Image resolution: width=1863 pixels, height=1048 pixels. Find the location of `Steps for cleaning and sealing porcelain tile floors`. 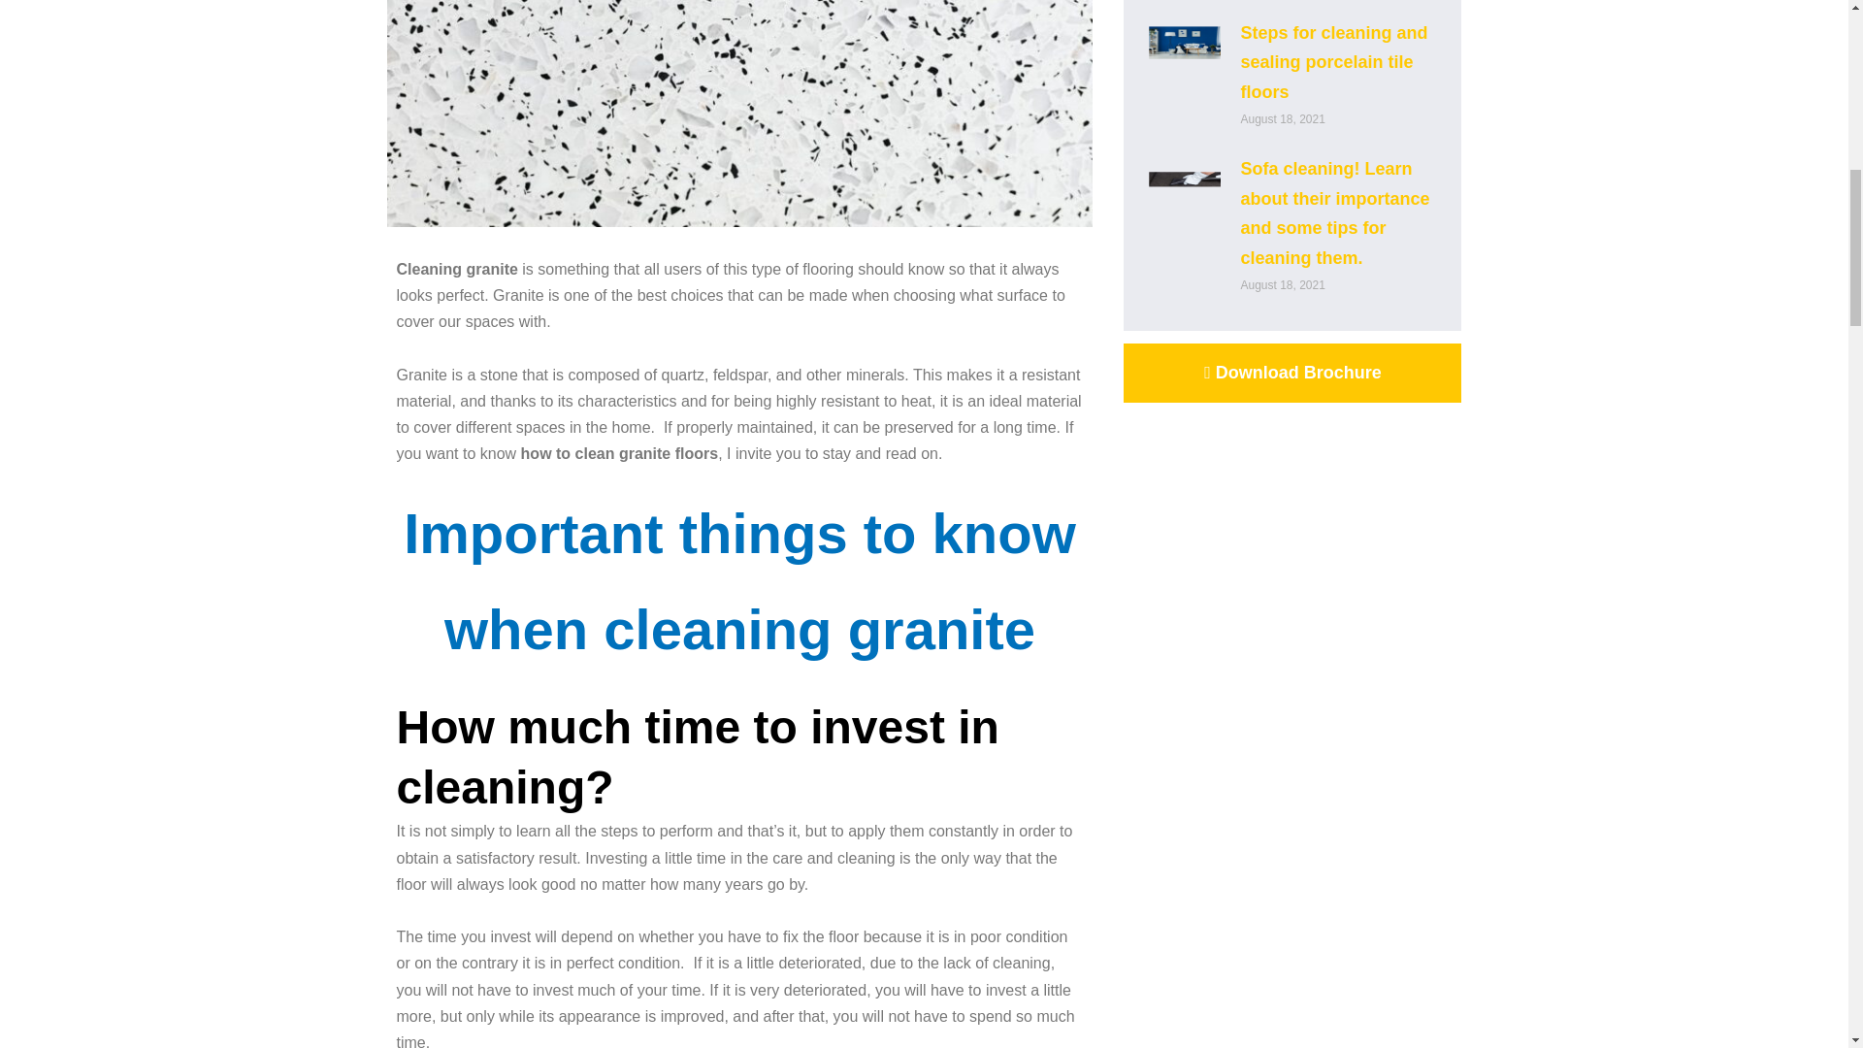

Steps for cleaning and sealing porcelain tile floors is located at coordinates (1333, 62).